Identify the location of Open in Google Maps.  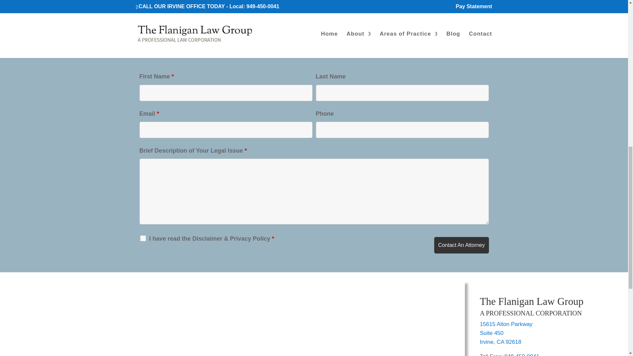
(491, 333).